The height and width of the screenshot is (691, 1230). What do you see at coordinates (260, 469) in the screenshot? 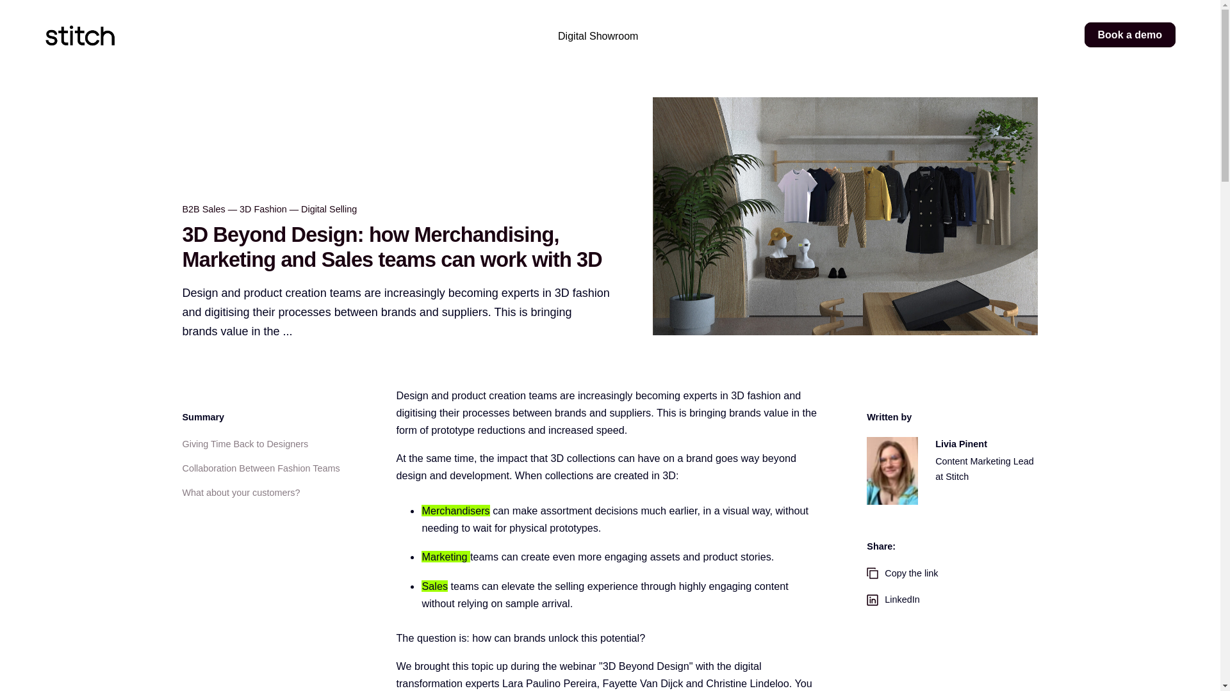
I see `Collaboration Between Fashion Teams` at bounding box center [260, 469].